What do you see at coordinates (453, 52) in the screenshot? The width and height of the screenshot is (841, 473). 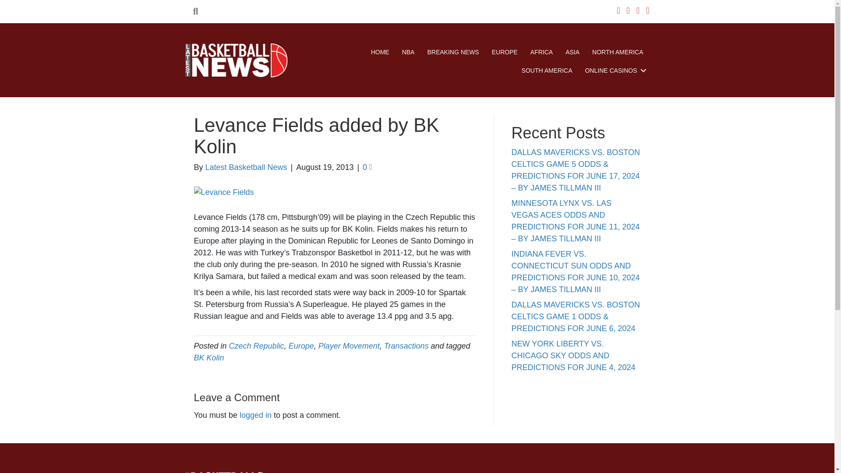 I see `BREAKING NEWS` at bounding box center [453, 52].